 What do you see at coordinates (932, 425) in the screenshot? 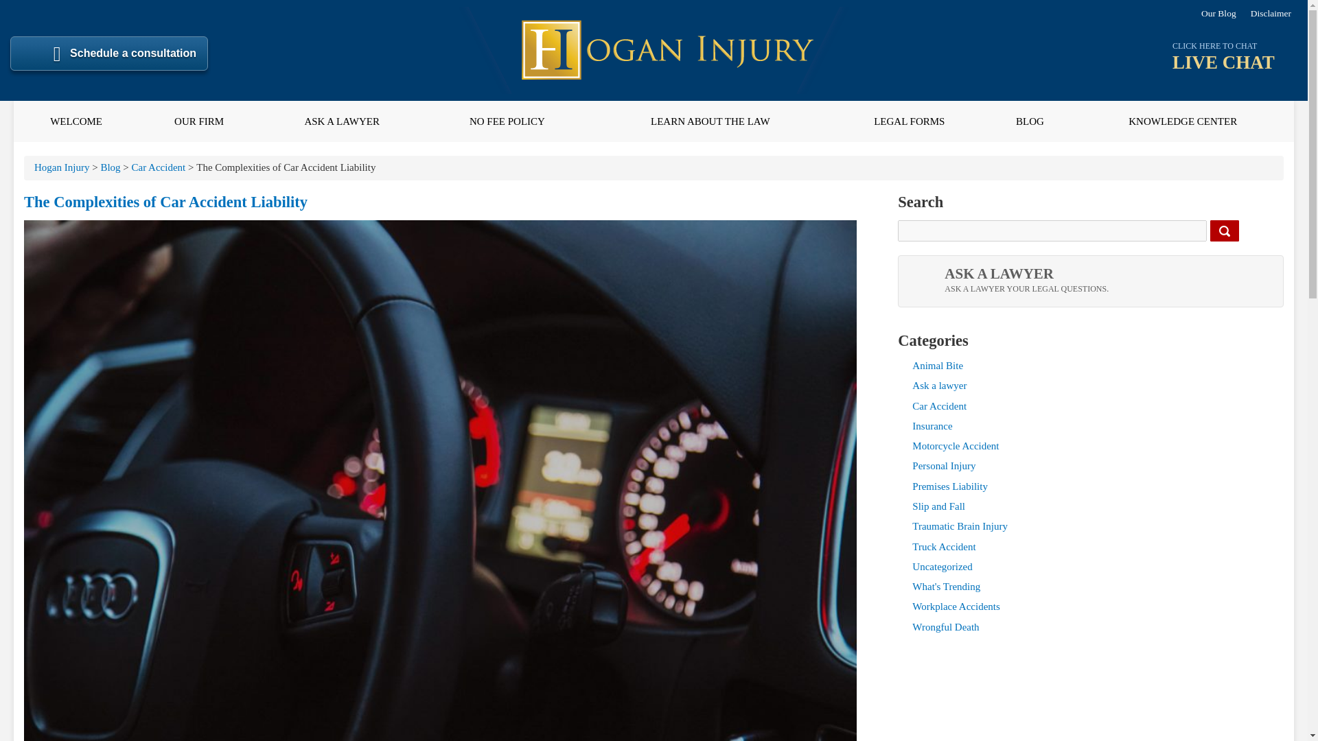
I see `Truck Accident` at bounding box center [932, 425].